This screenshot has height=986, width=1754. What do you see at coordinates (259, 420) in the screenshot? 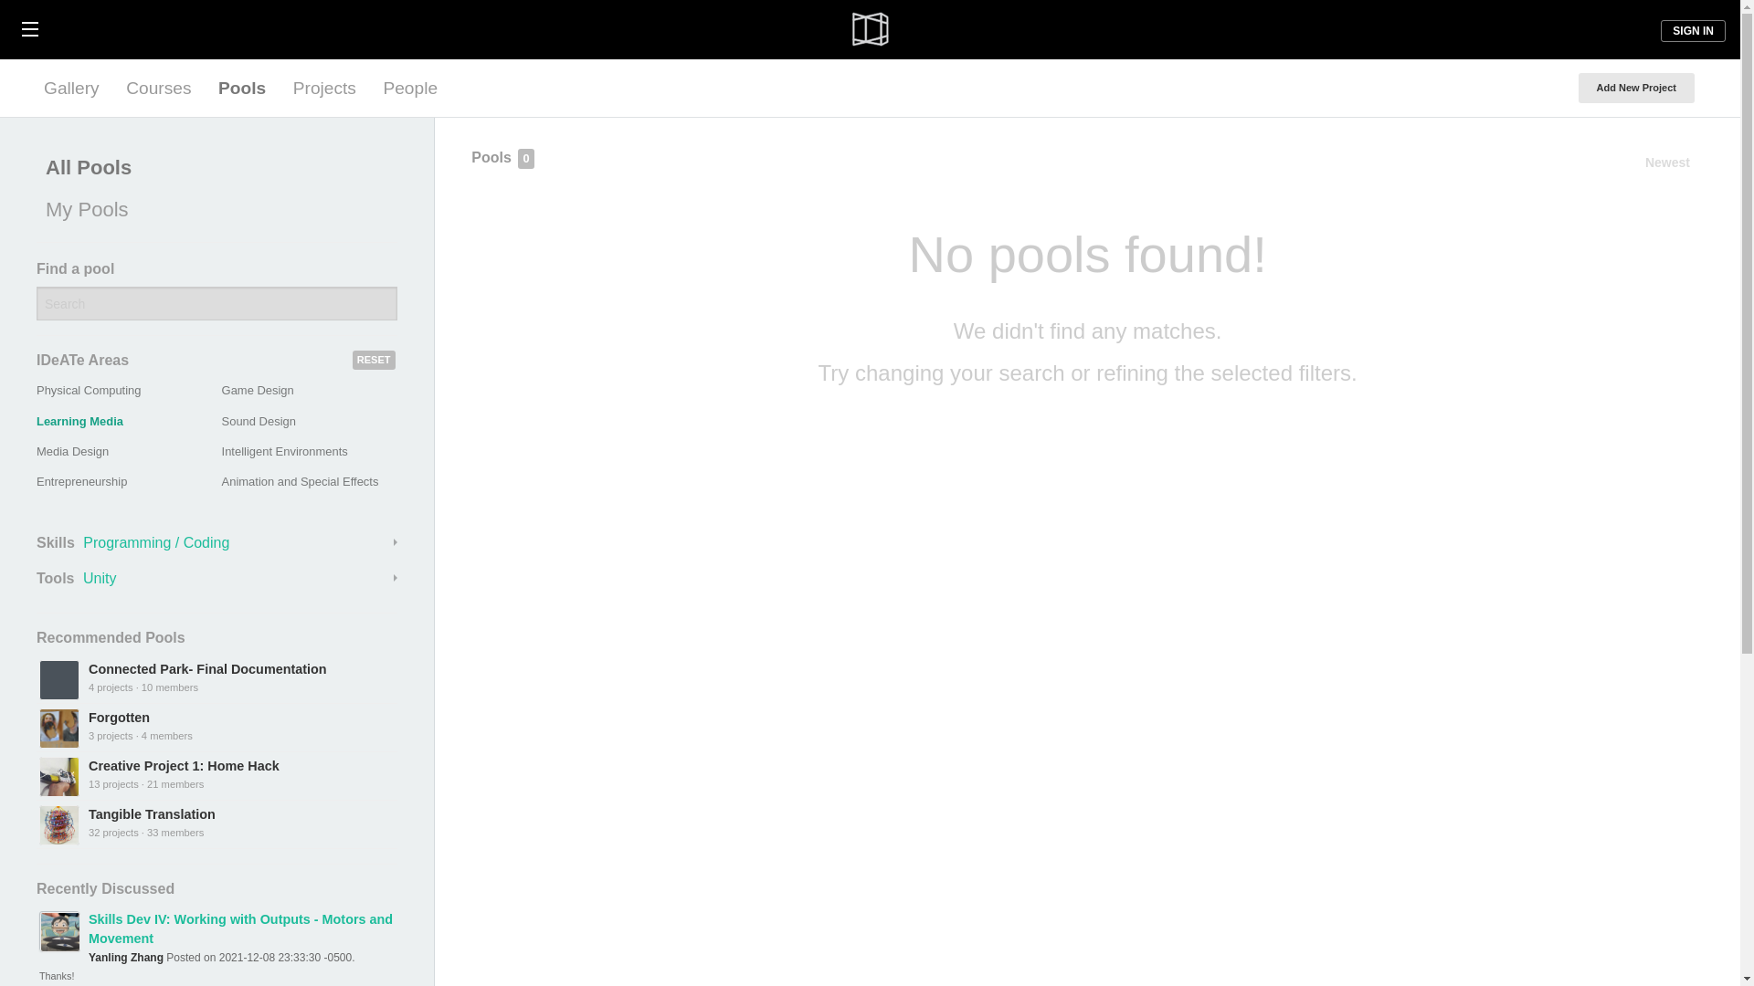
I see `Sound Design` at bounding box center [259, 420].